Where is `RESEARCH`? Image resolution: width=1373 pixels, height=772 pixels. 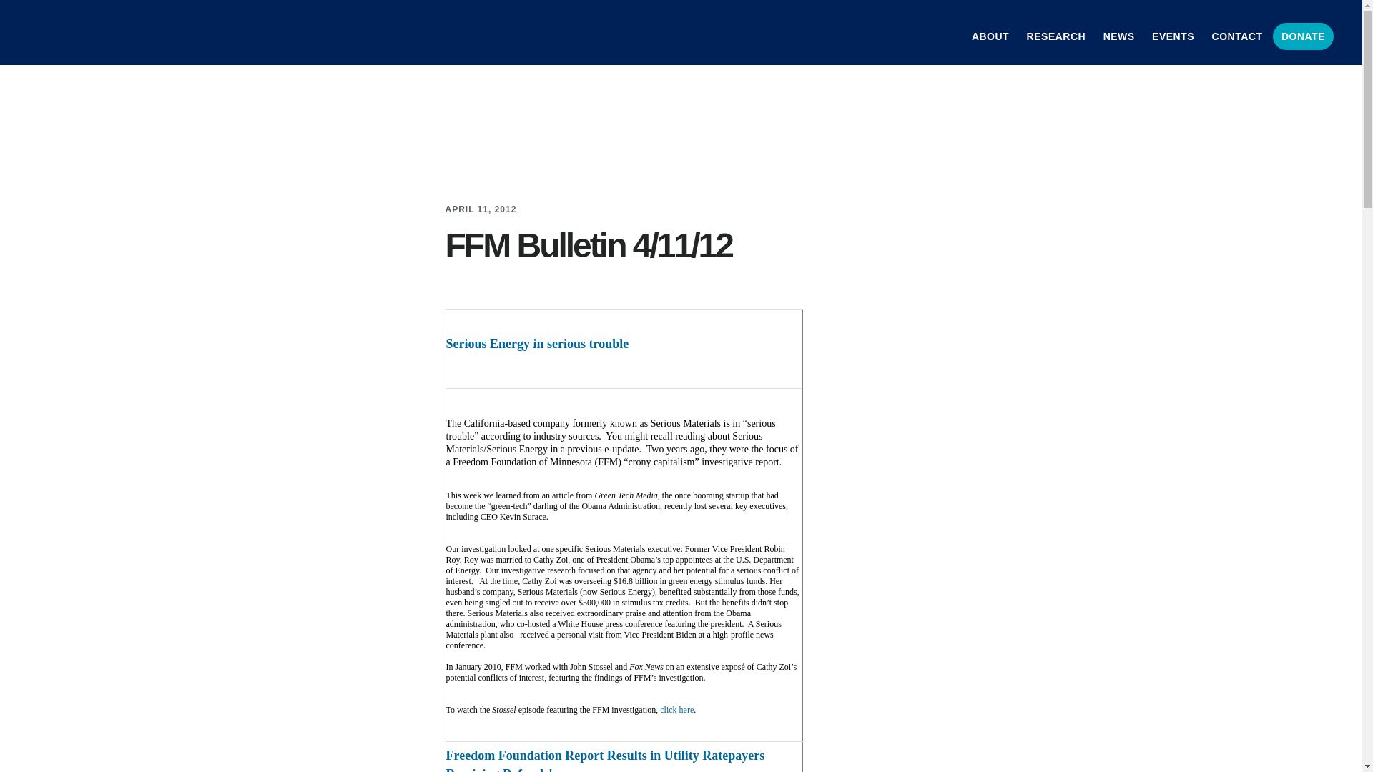 RESEARCH is located at coordinates (1056, 36).